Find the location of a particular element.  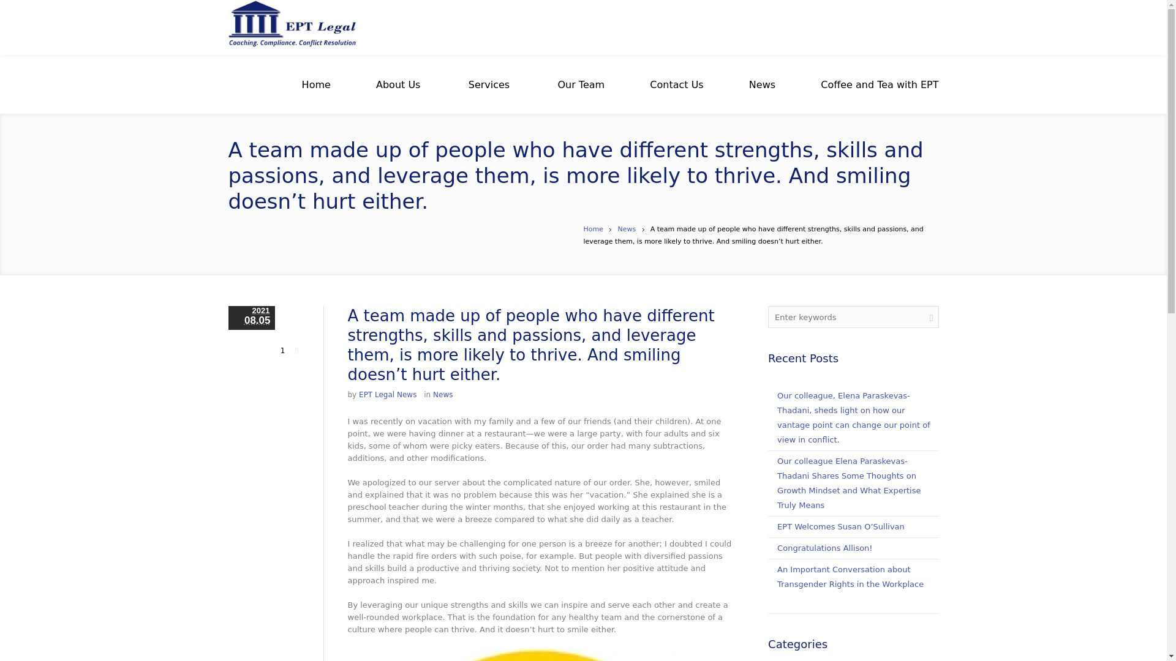

News is located at coordinates (627, 229).